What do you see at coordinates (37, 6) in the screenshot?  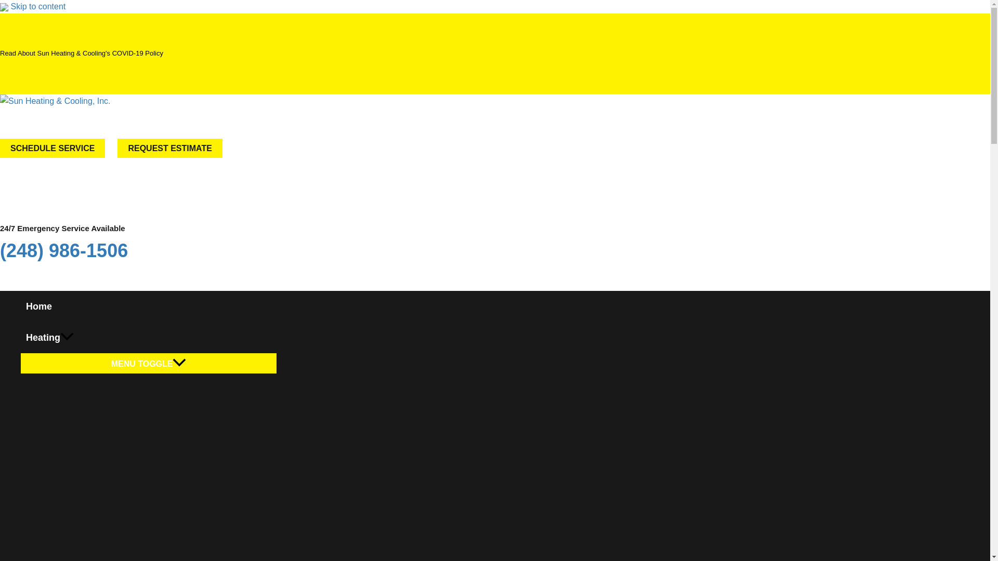 I see `Skip to content` at bounding box center [37, 6].